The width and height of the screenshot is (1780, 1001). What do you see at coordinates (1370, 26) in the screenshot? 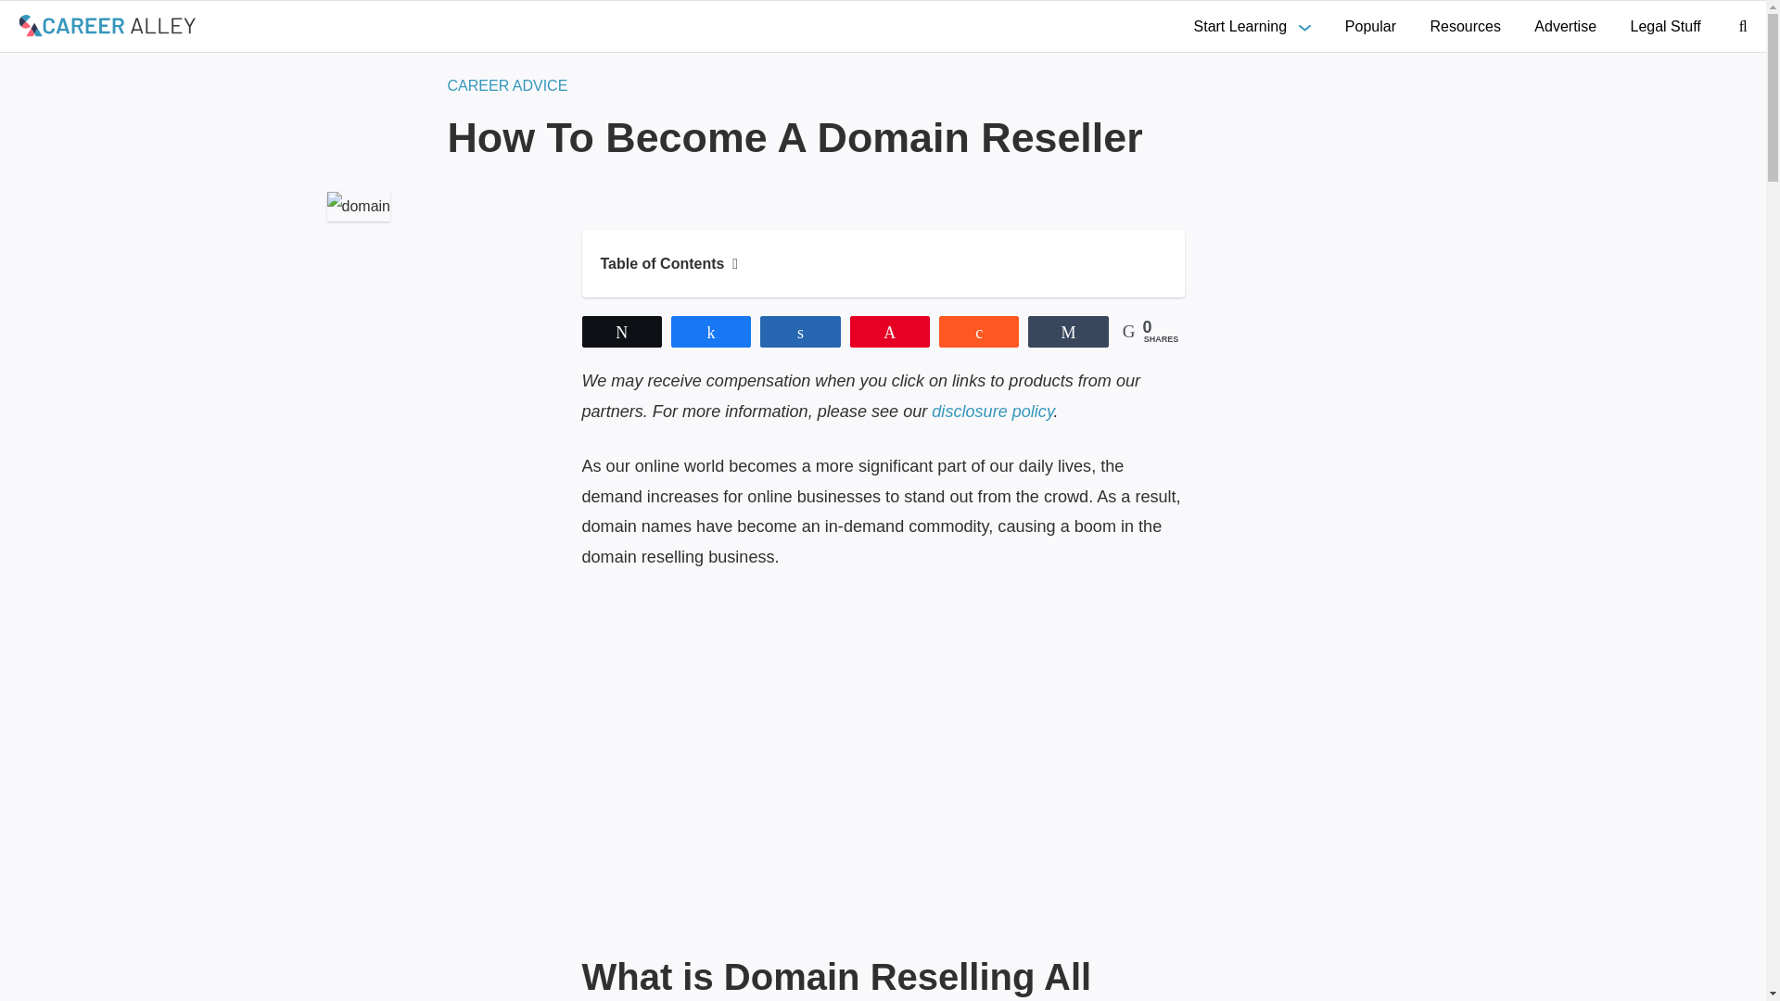
I see `Popular` at bounding box center [1370, 26].